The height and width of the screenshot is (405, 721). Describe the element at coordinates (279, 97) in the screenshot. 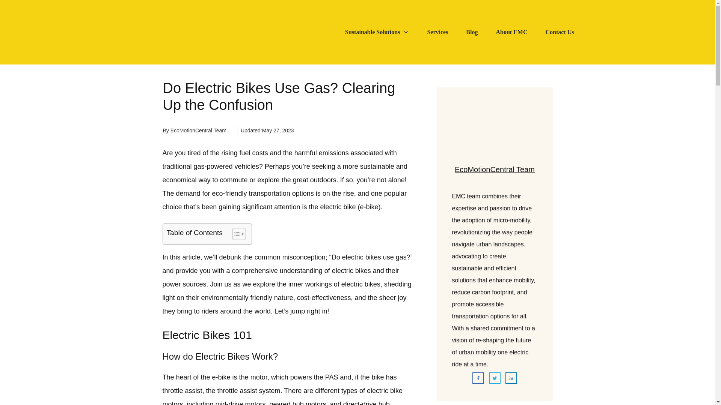

I see `Do Electric Bikes Use Gas? Clearing Up the Confusion` at that location.